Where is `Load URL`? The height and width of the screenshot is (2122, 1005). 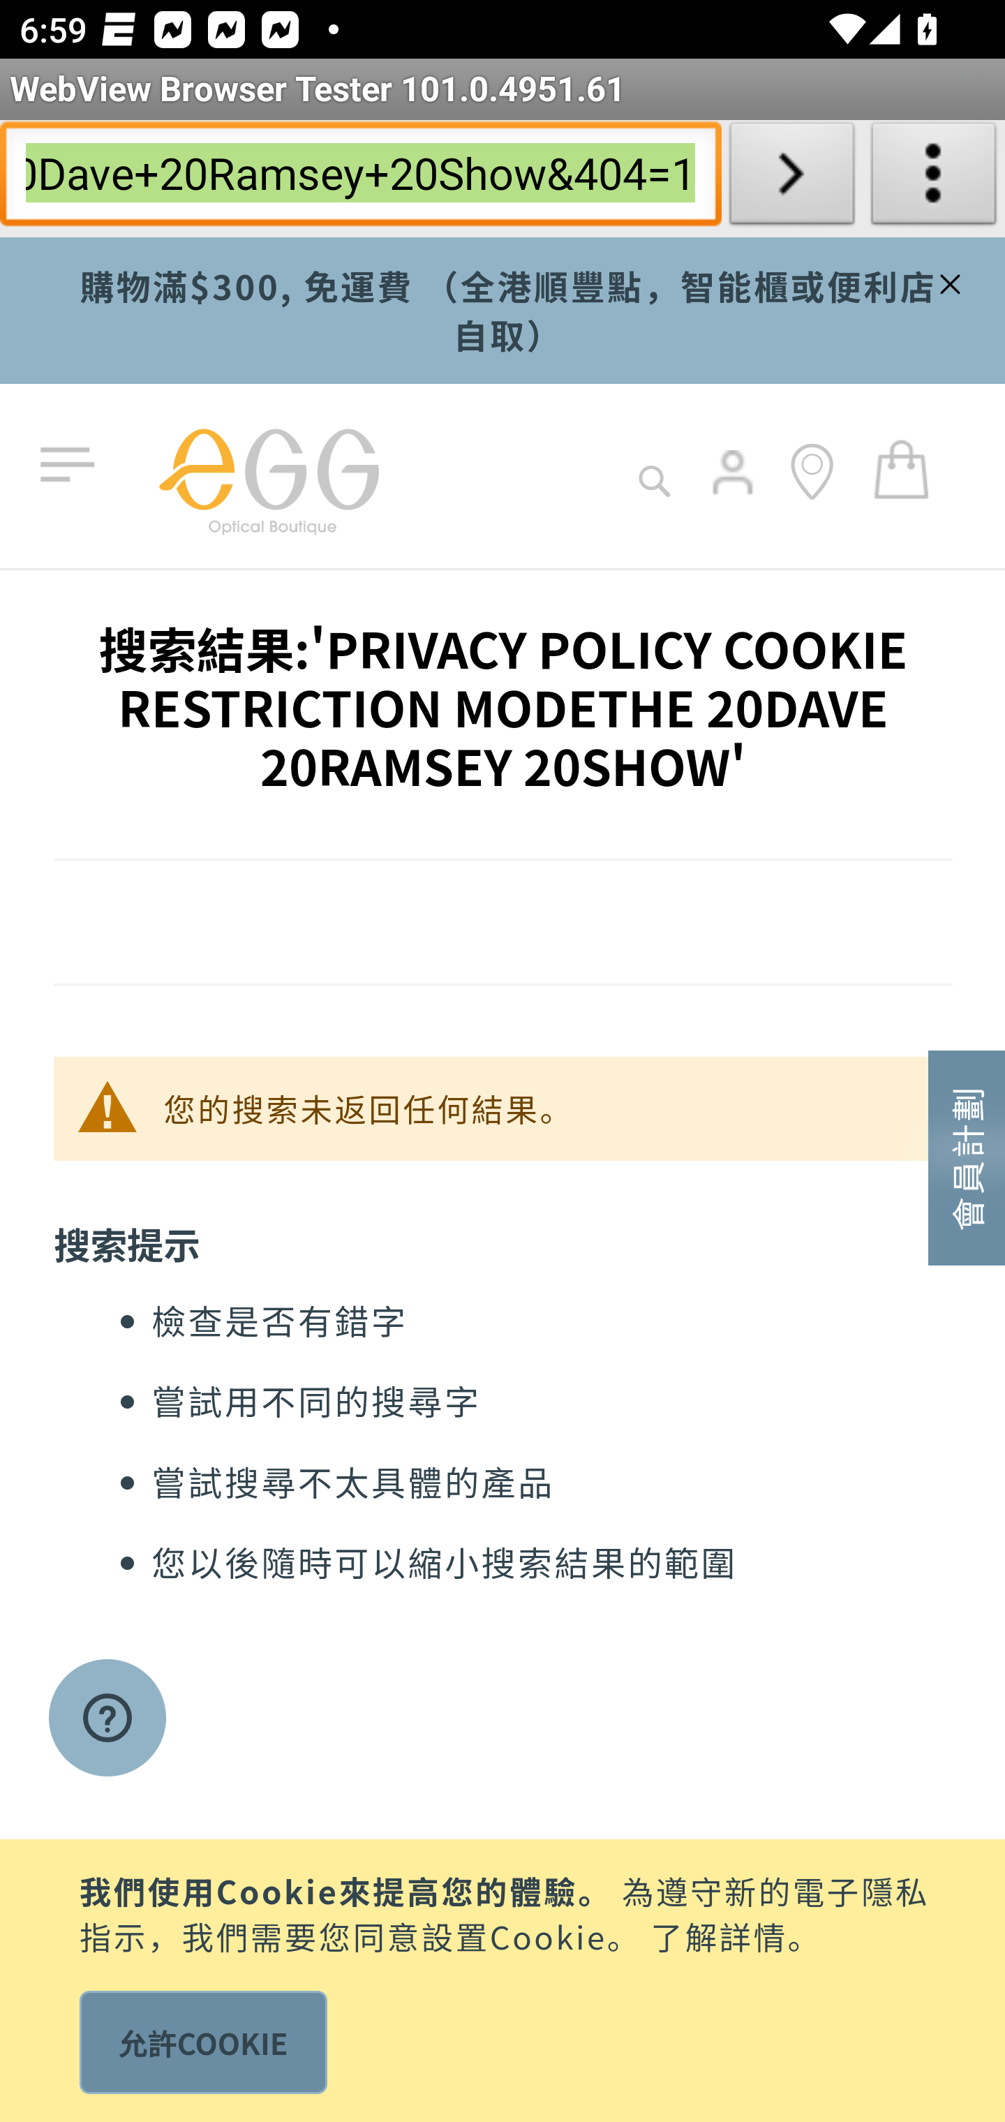 Load URL is located at coordinates (791, 179).